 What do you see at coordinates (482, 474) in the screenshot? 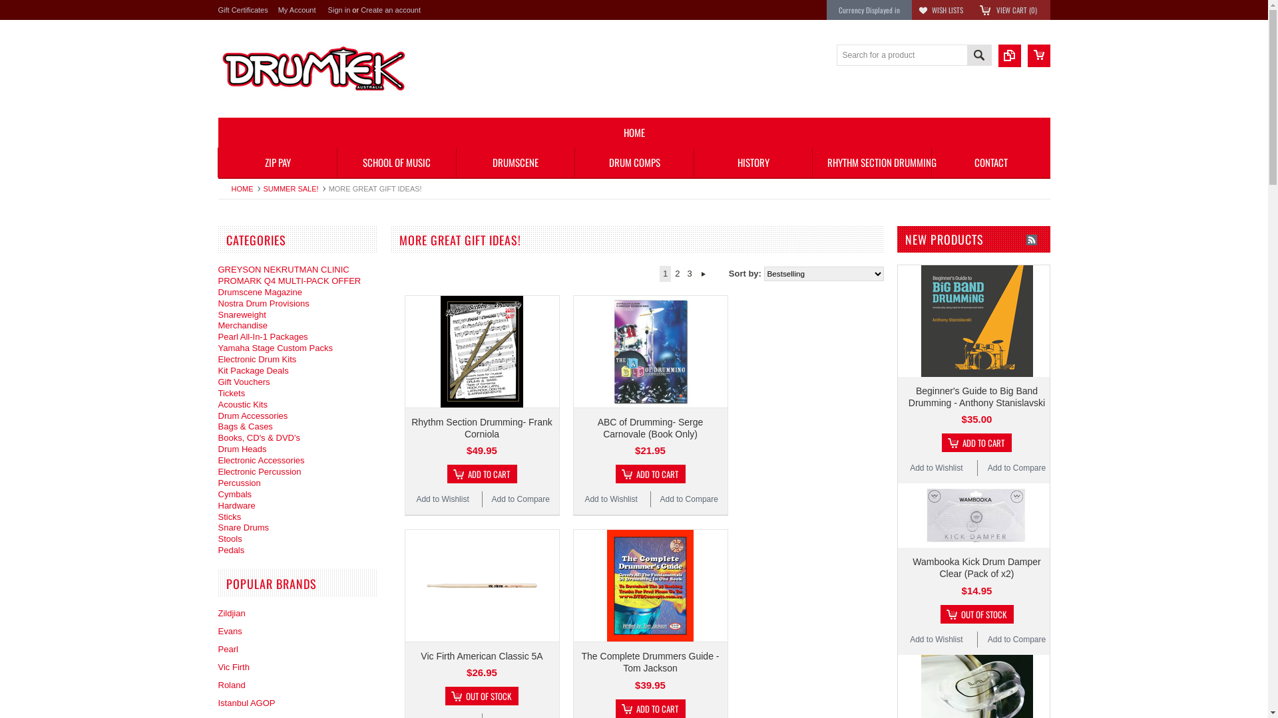
I see `ADD TO CART` at bounding box center [482, 474].